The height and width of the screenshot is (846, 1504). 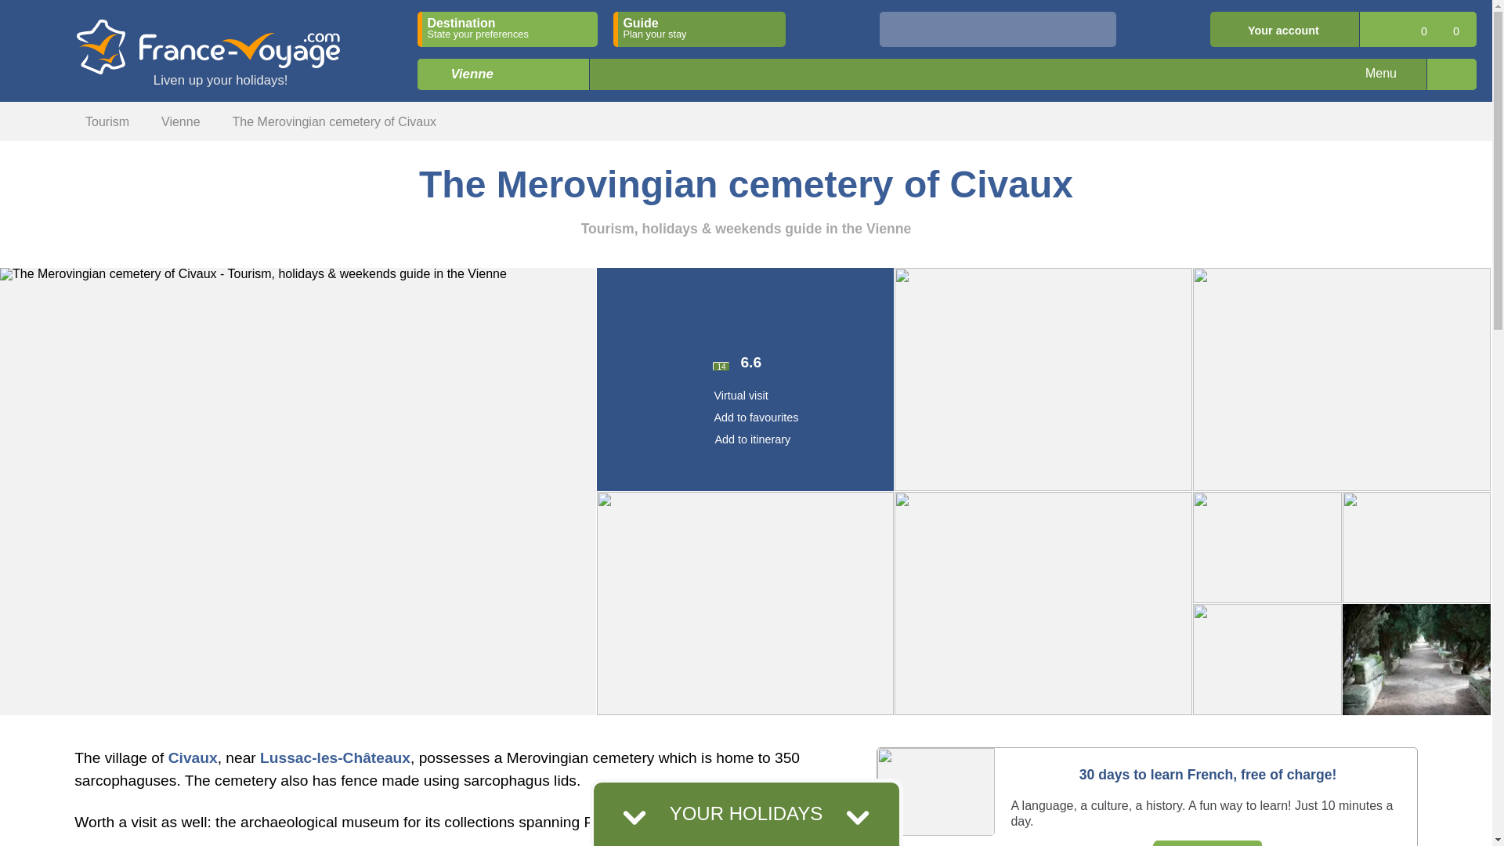 I want to click on Classification: Discovery, so click(x=744, y=326).